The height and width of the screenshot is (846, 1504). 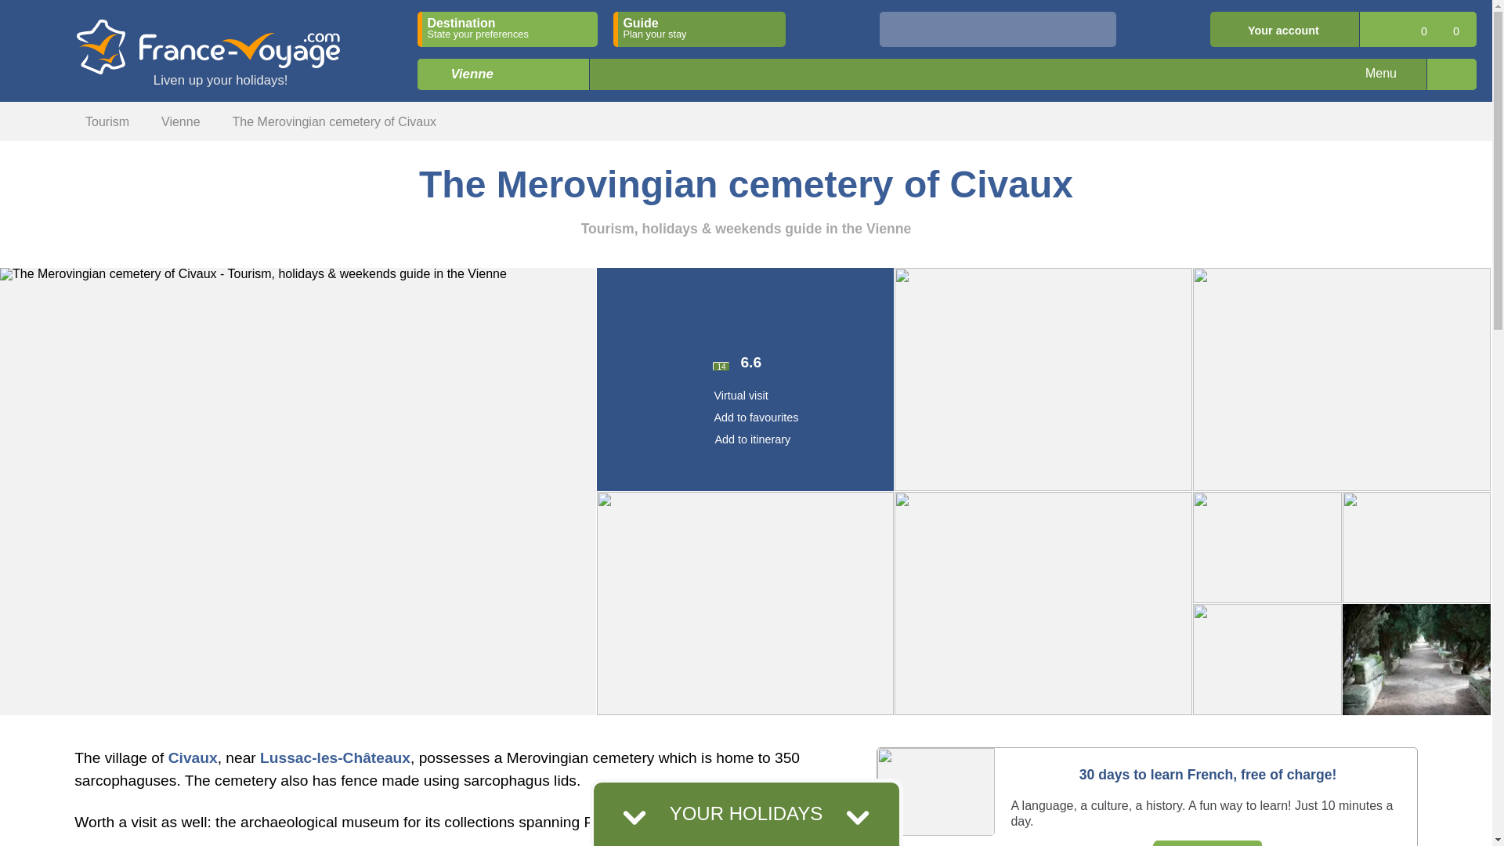 I want to click on Classification: Discovery, so click(x=744, y=326).